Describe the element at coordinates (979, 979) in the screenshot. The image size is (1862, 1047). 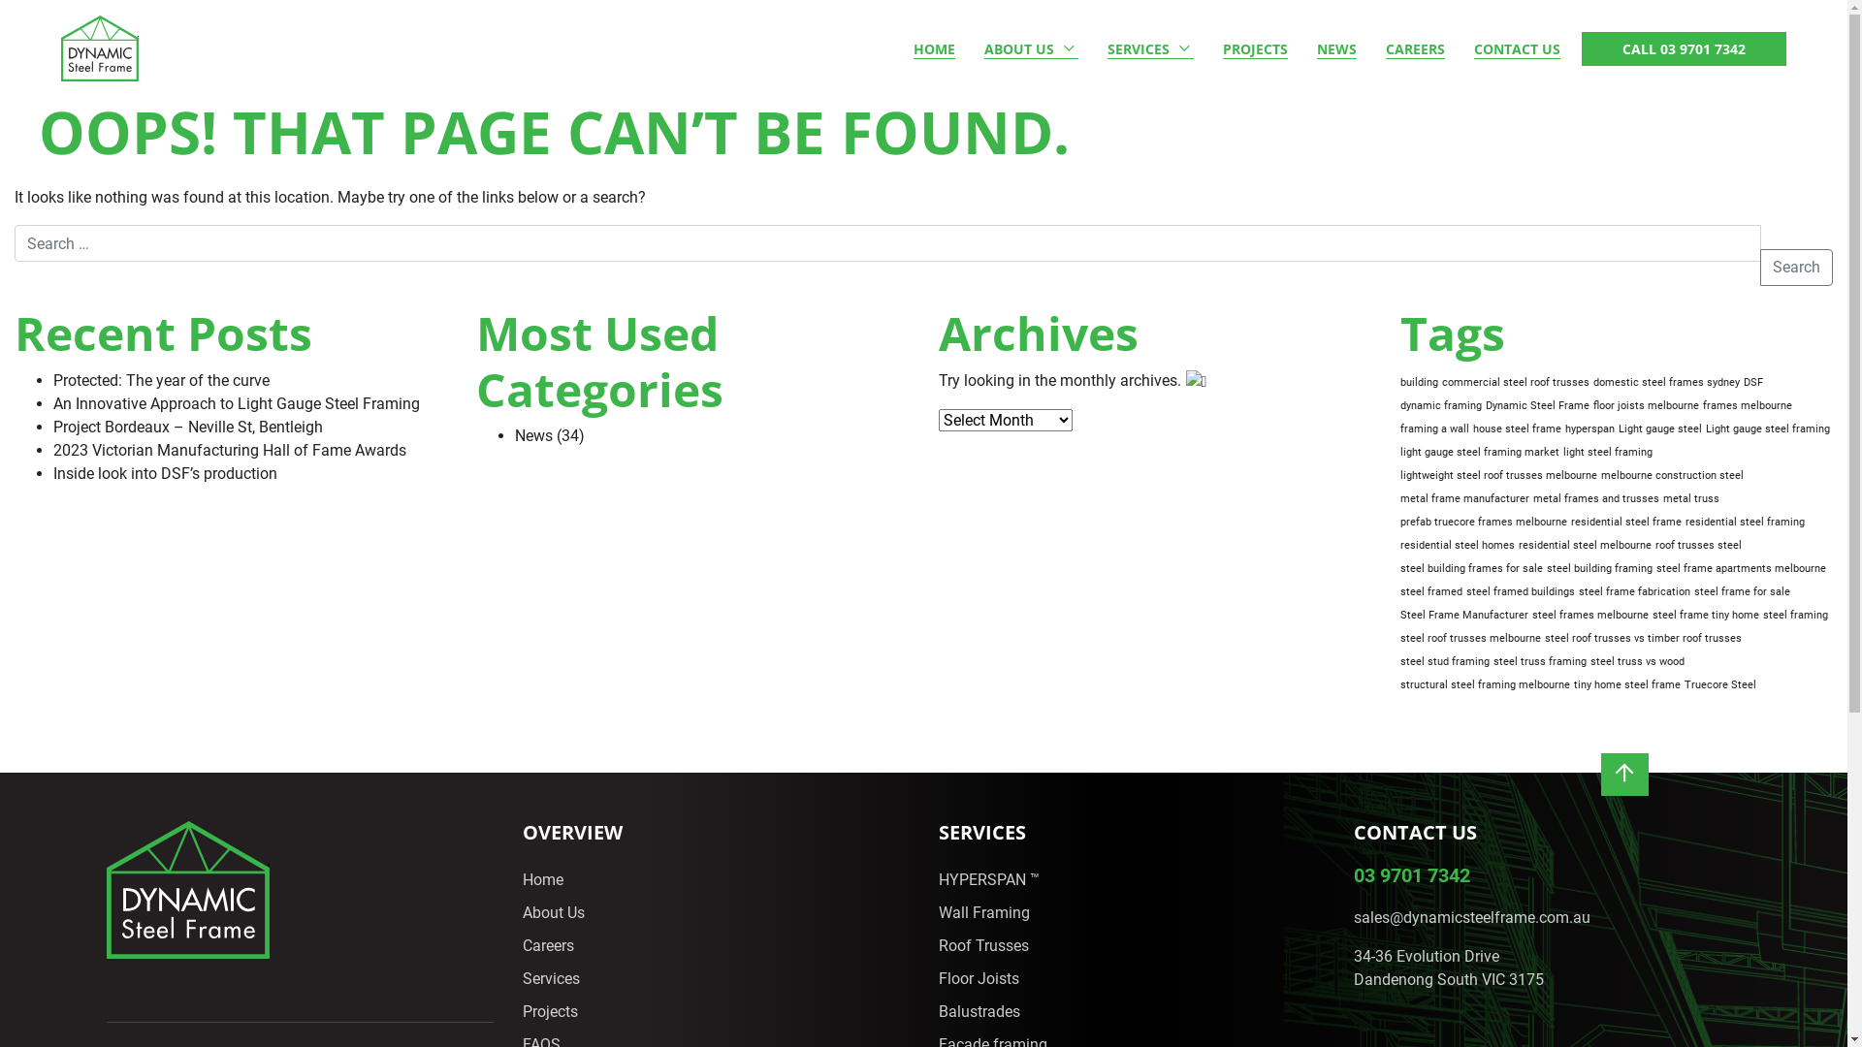
I see `Floor Joists` at that location.